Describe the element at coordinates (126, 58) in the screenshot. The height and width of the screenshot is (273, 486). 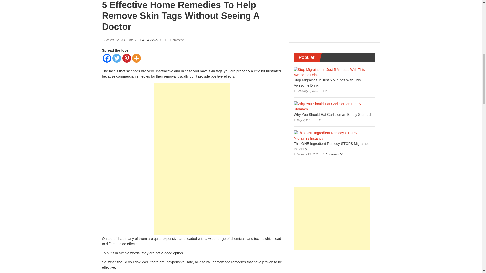
I see `Pinterest` at that location.